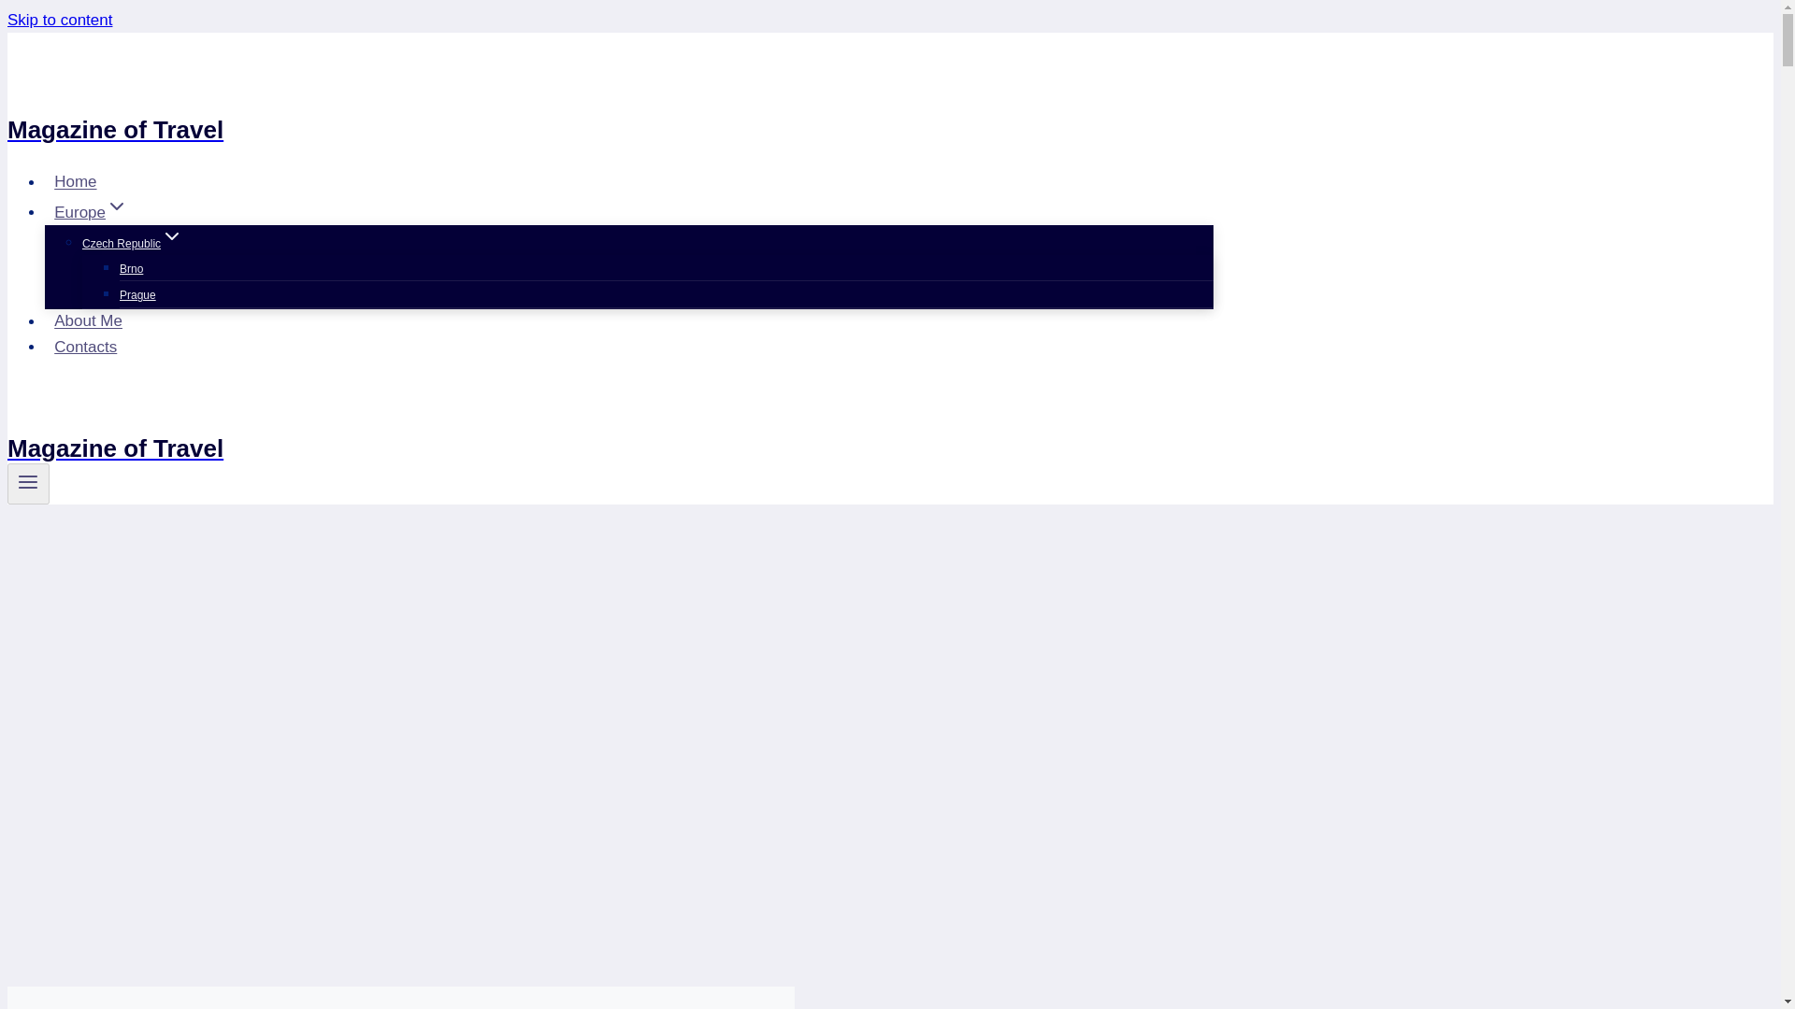 The image size is (1795, 1009). I want to click on About Me, so click(88, 320).